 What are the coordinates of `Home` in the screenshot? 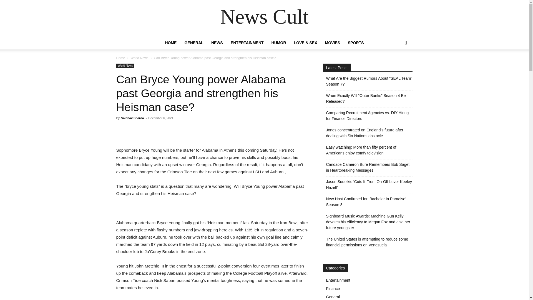 It's located at (120, 58).